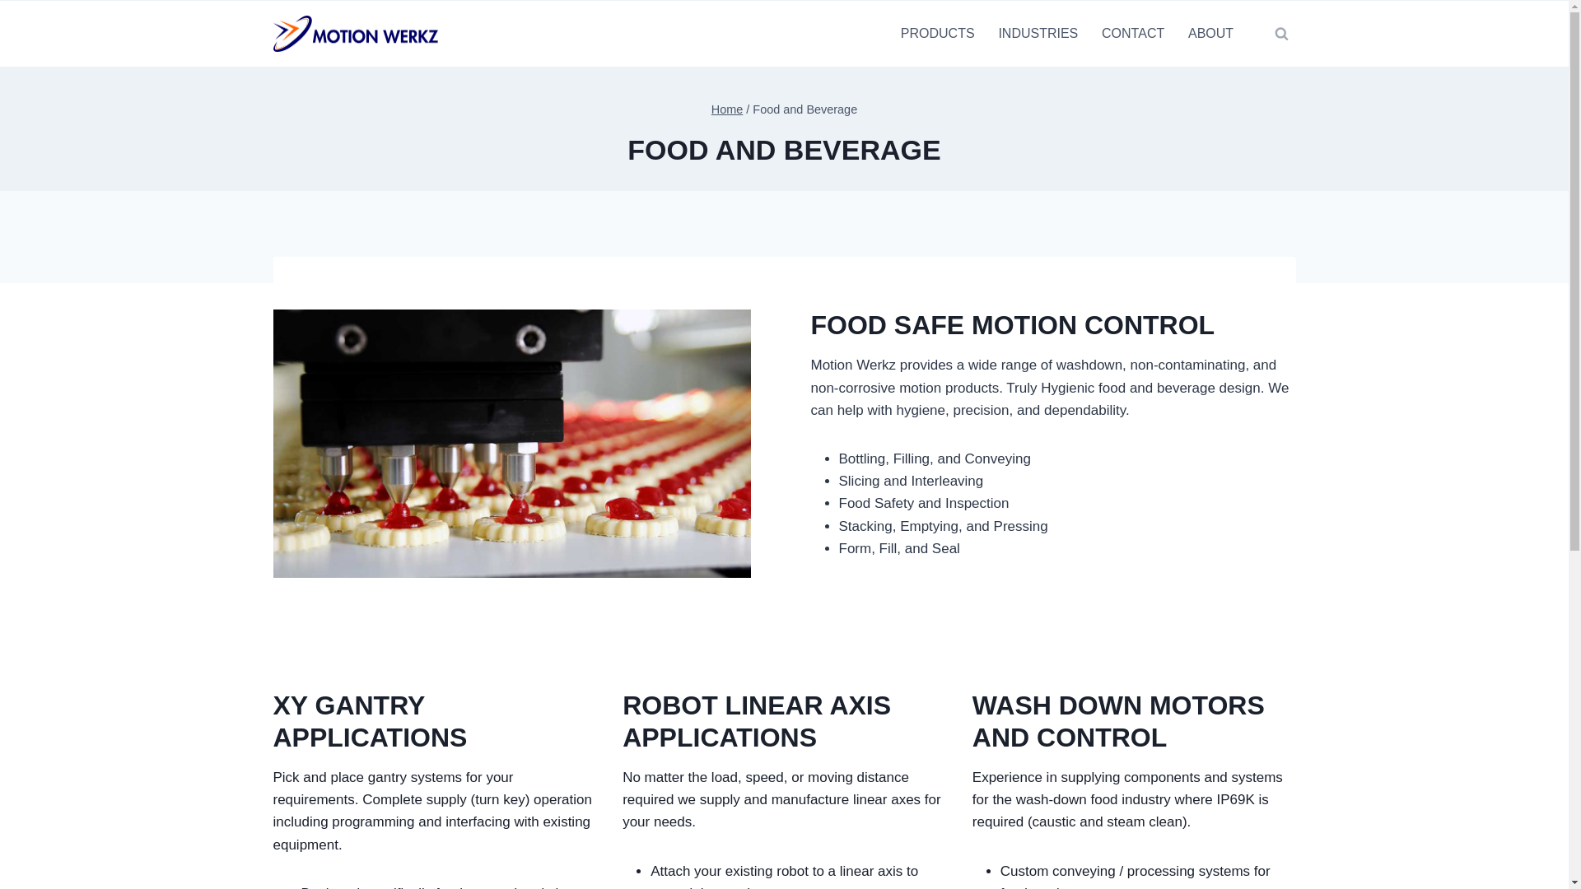 The width and height of the screenshot is (1581, 889). I want to click on CONTACT, so click(1133, 34).